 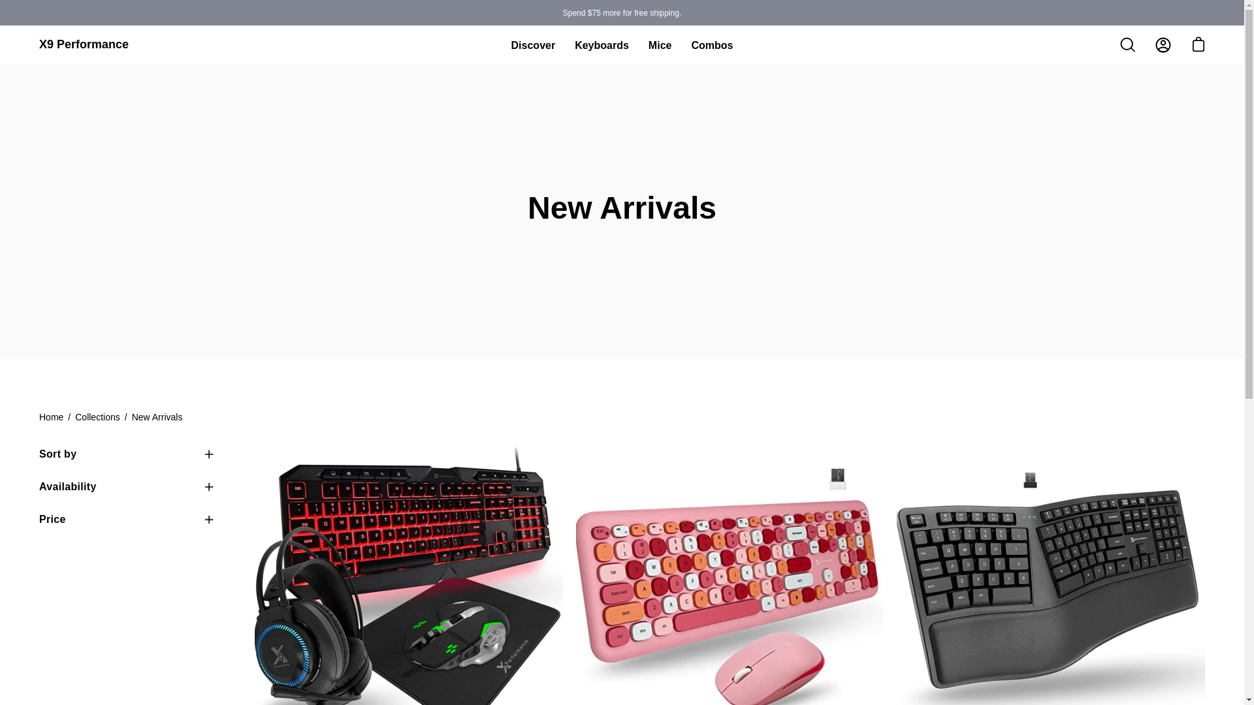 What do you see at coordinates (1163, 44) in the screenshot?
I see `My Account` at bounding box center [1163, 44].